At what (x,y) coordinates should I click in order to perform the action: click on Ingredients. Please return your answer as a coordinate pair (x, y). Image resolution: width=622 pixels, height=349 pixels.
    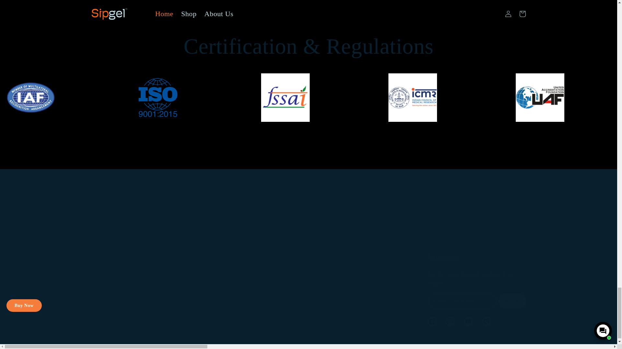
    Looking at the image, I should click on (228, 231).